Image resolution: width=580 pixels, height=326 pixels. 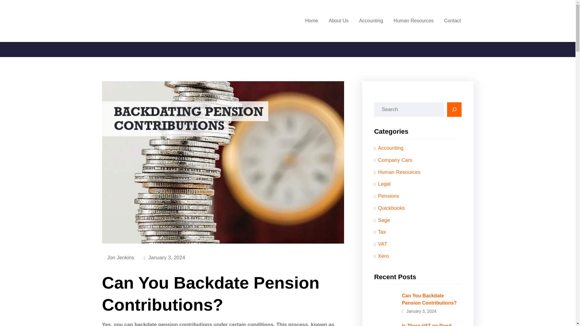 I want to click on Legal, so click(x=382, y=184).